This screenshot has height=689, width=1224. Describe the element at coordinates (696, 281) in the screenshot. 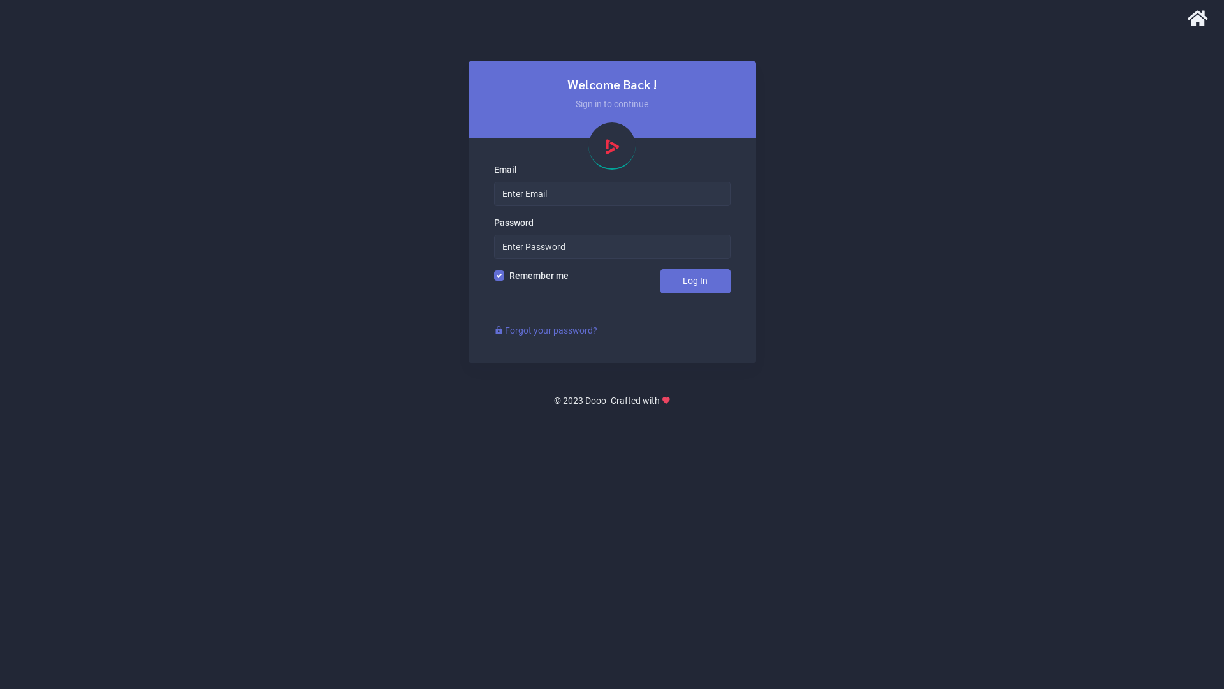

I see `Log In` at that location.